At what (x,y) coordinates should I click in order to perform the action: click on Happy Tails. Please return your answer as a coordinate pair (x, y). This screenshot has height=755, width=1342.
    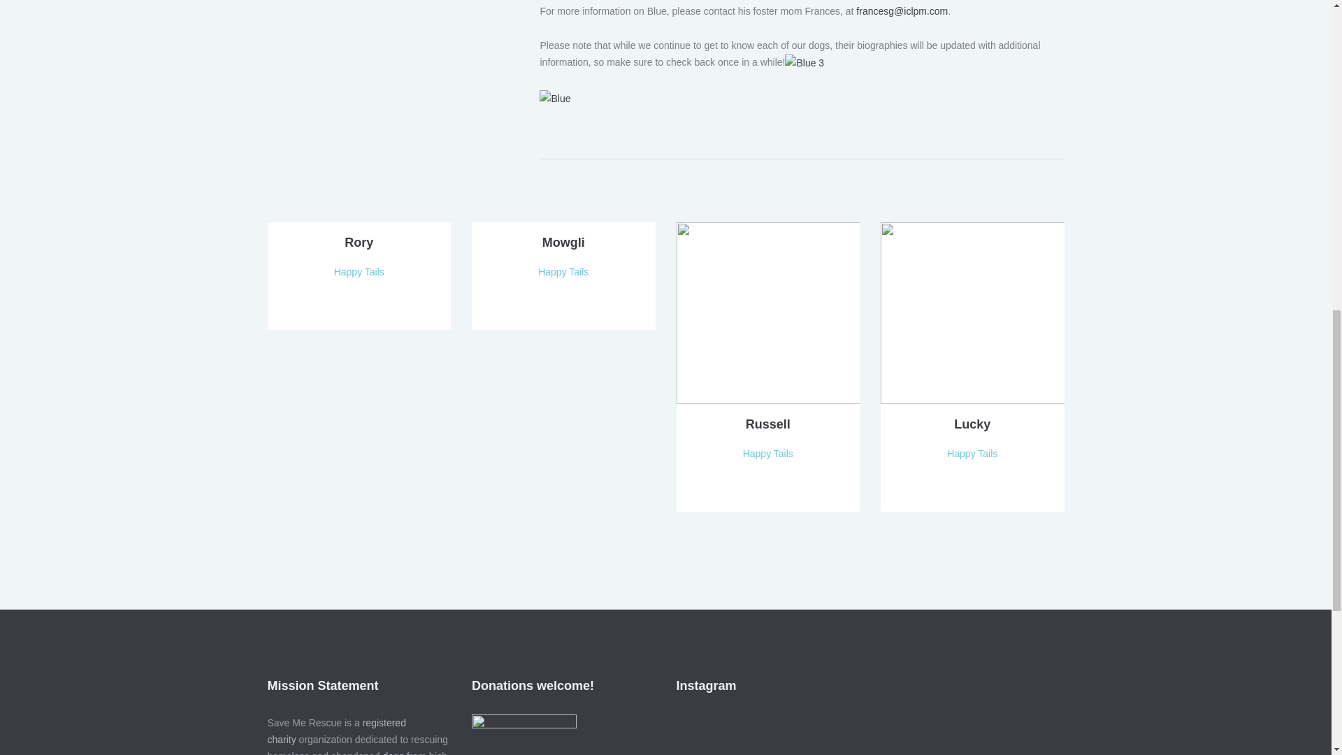
    Looking at the image, I should click on (359, 271).